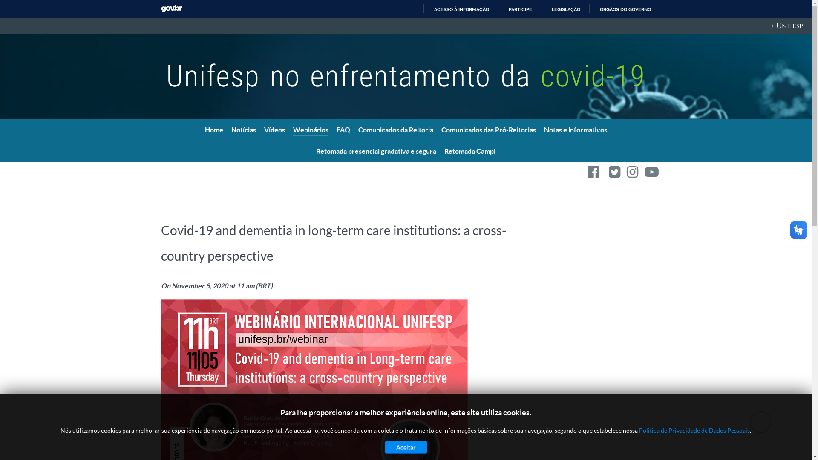 This screenshot has height=460, width=818. What do you see at coordinates (694, 430) in the screenshot?
I see `Politica de Privacidade de Dados Pessoais` at bounding box center [694, 430].